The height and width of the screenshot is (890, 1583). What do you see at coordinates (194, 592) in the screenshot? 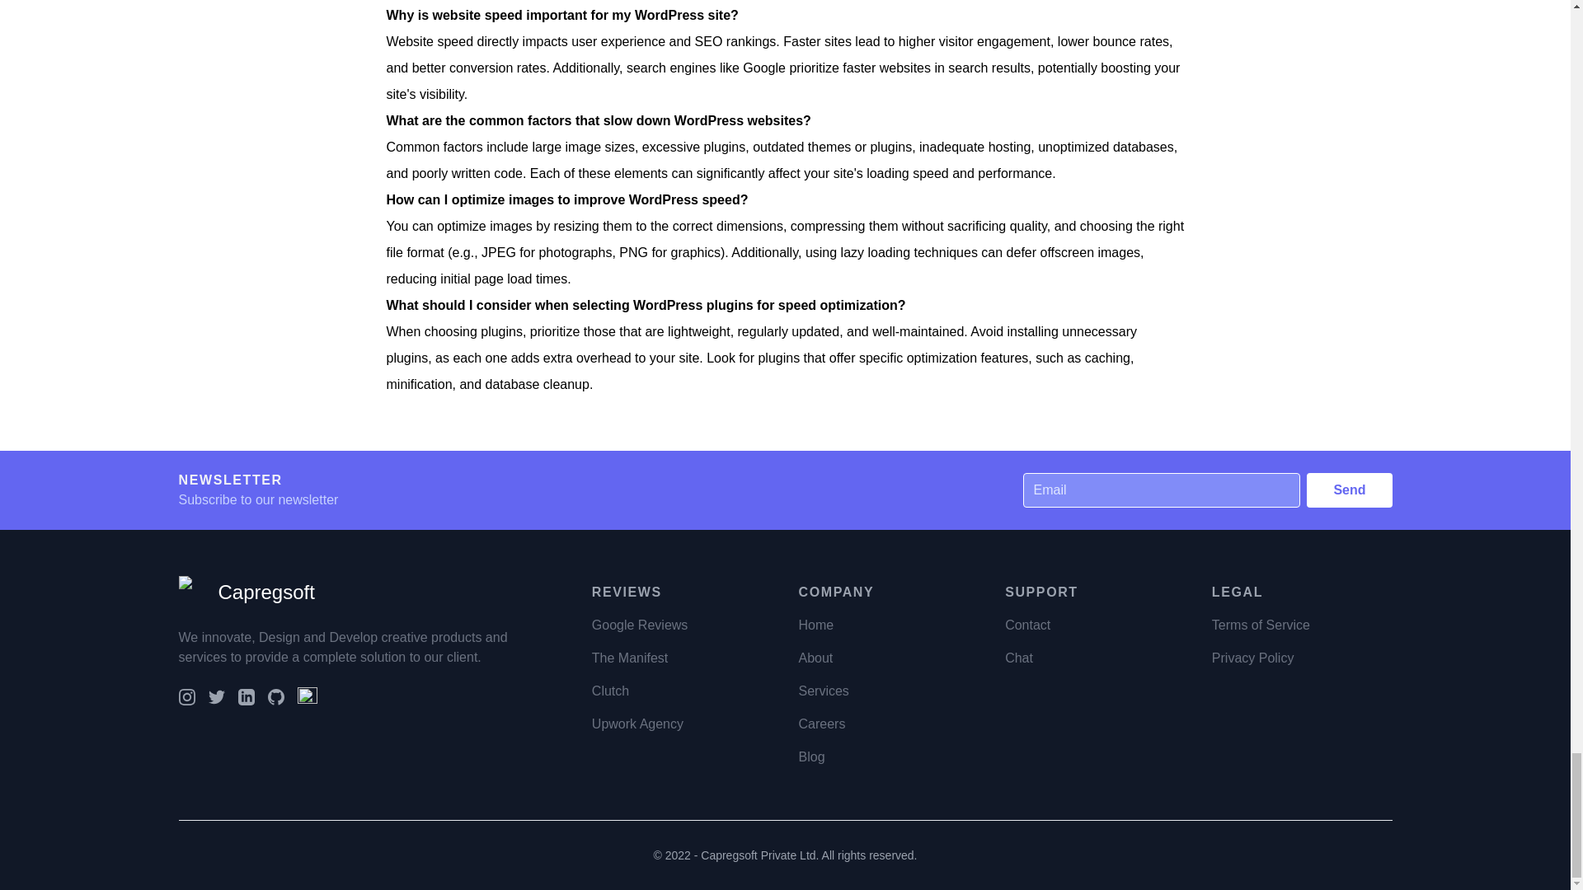
I see `CapregSoft` at bounding box center [194, 592].